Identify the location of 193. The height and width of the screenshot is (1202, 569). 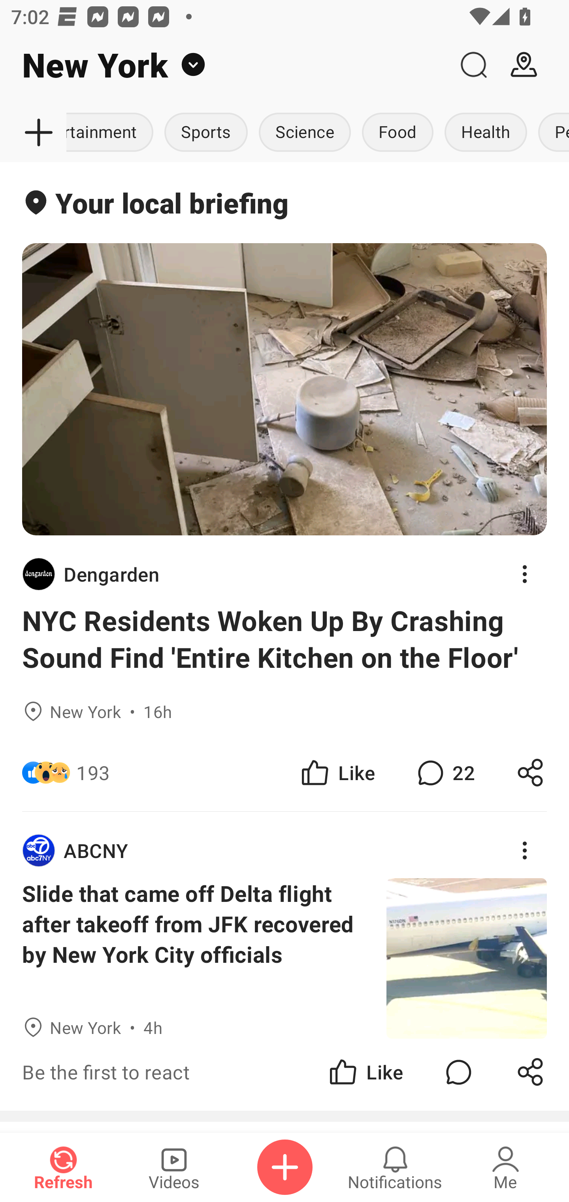
(93, 772).